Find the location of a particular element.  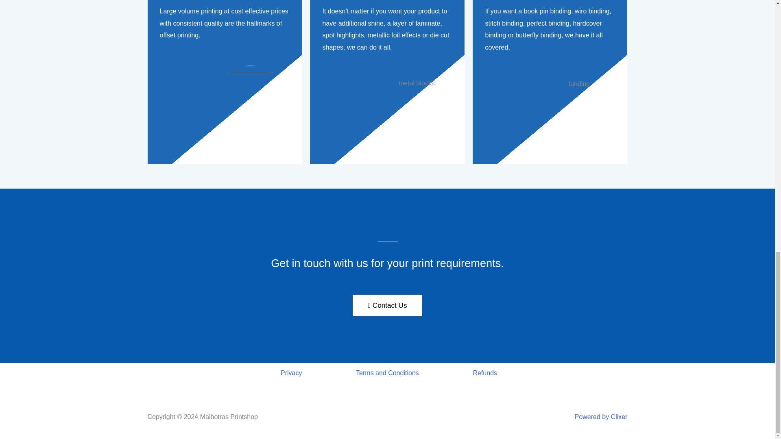

Refunds is located at coordinates (484, 373).